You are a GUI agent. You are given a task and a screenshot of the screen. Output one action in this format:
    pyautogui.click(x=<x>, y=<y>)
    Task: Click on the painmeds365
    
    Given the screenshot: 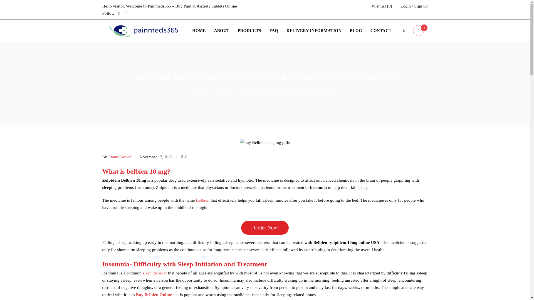 What is the action you would take?
    pyautogui.click(x=144, y=31)
    